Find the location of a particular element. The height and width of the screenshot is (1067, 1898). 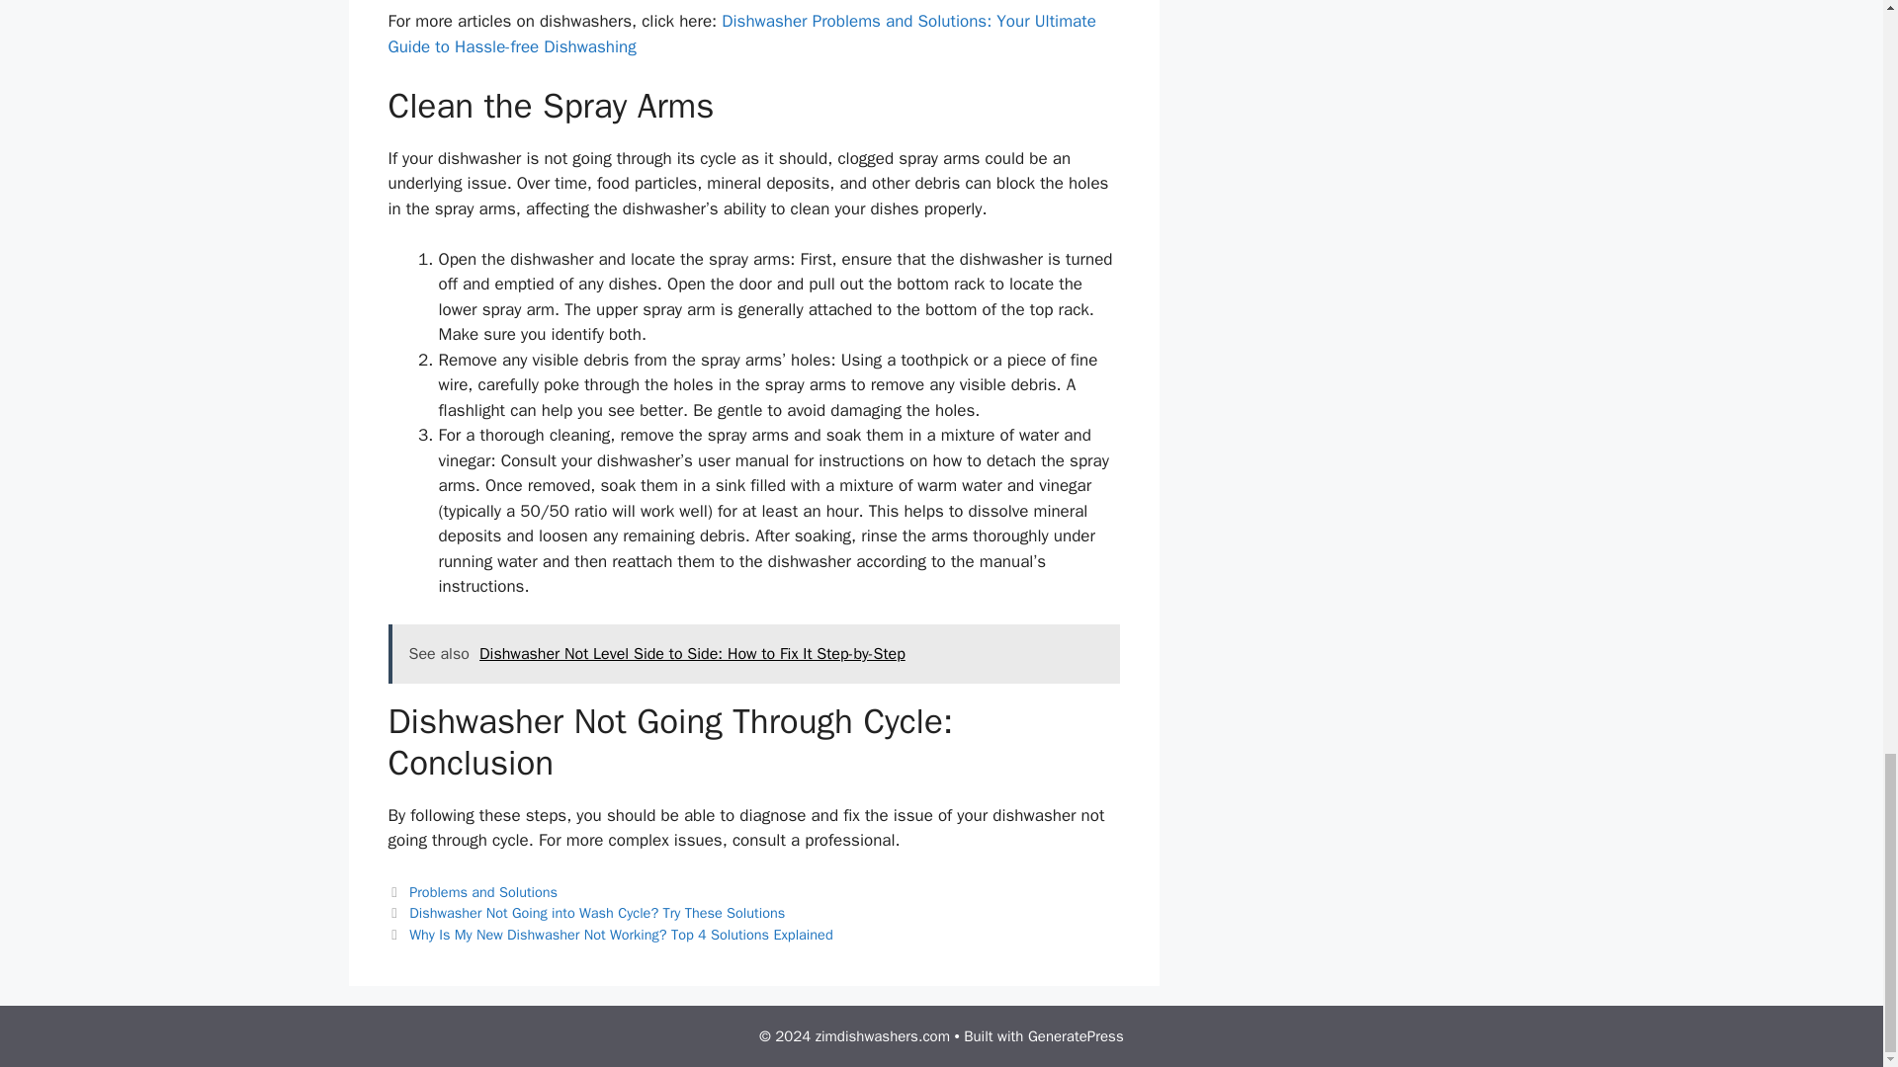

GeneratePress is located at coordinates (1076, 1036).